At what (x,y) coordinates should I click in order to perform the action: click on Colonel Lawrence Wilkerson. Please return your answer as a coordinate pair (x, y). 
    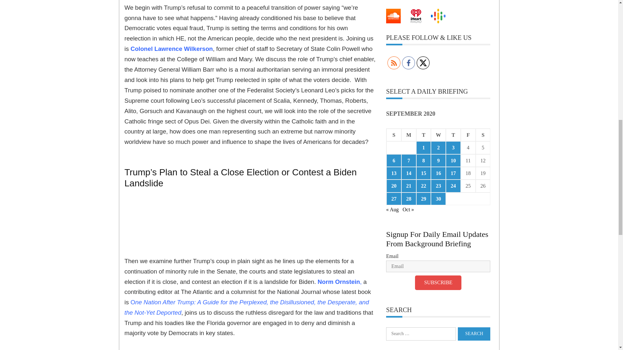
    Looking at the image, I should click on (171, 49).